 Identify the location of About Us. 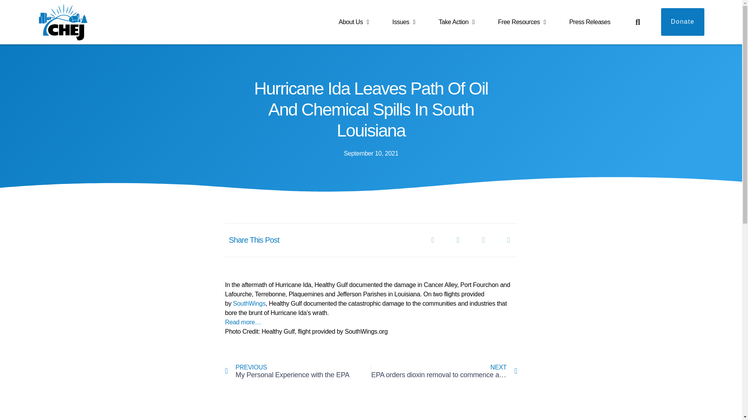
(353, 22).